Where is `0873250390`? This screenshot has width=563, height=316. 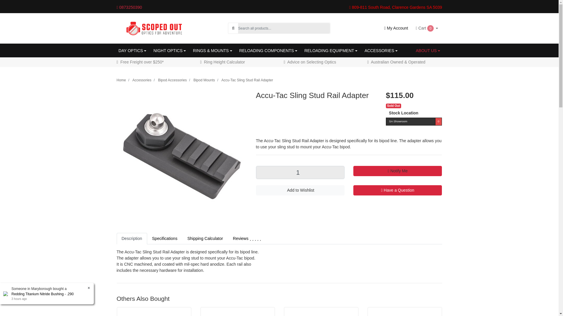 0873250390 is located at coordinates (136, 7).